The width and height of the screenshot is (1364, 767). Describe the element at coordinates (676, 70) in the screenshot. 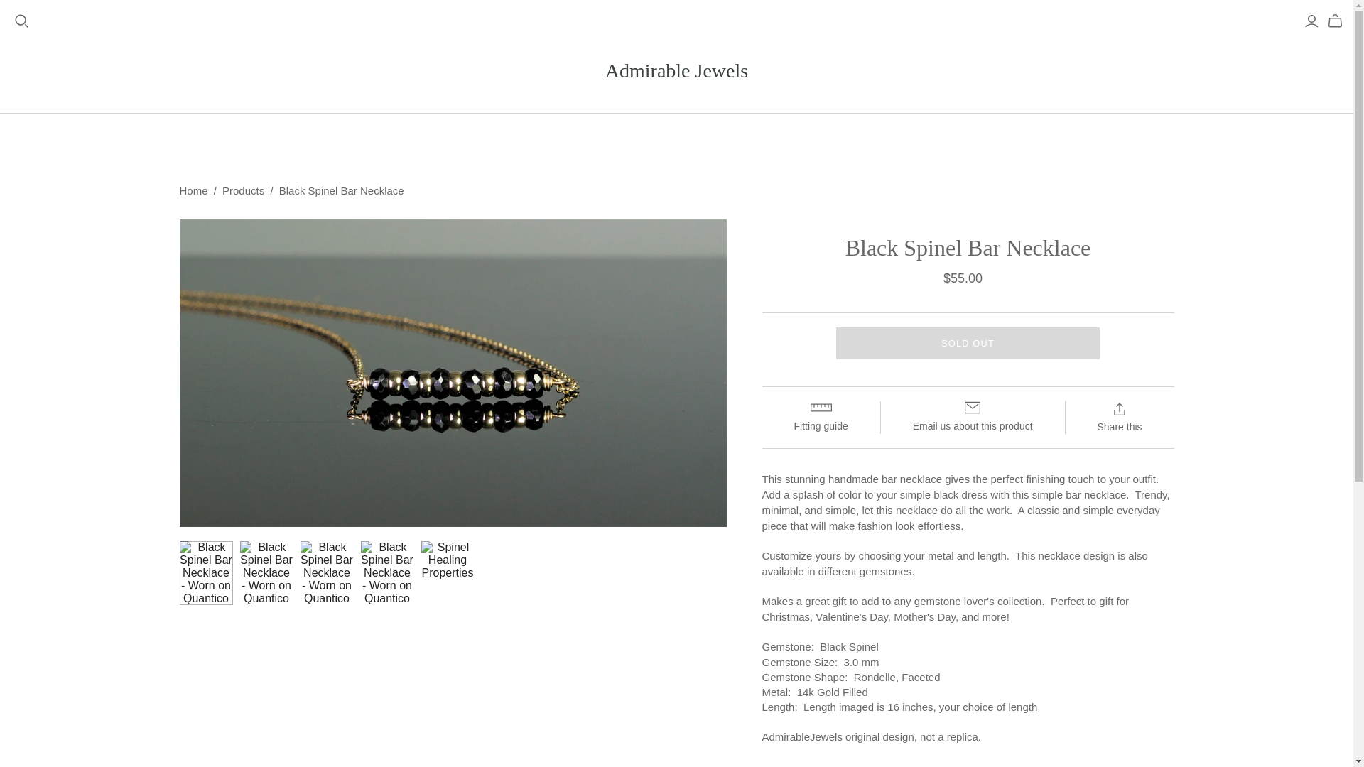

I see `Admirable Jewels` at that location.